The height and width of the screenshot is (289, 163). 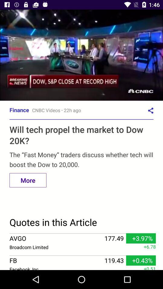 What do you see at coordinates (28, 180) in the screenshot?
I see `select the option more` at bounding box center [28, 180].